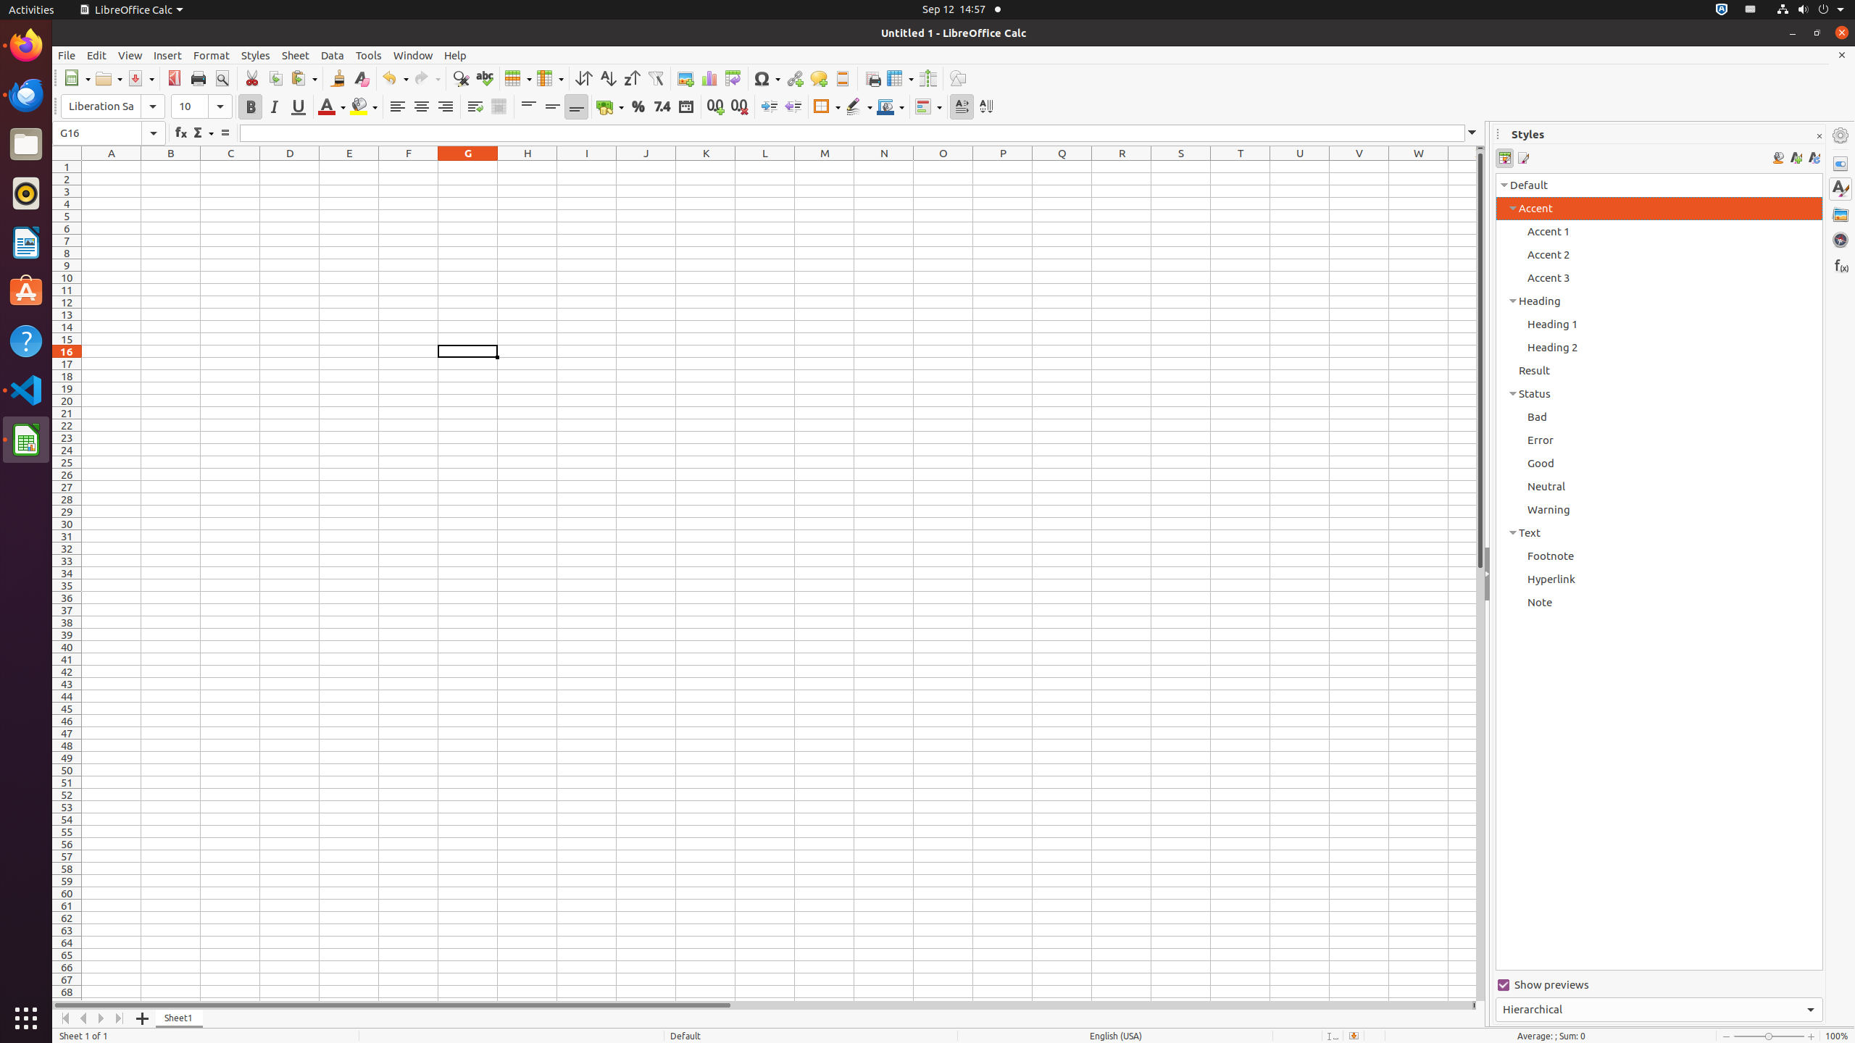  What do you see at coordinates (369, 55) in the screenshot?
I see `Tools` at bounding box center [369, 55].